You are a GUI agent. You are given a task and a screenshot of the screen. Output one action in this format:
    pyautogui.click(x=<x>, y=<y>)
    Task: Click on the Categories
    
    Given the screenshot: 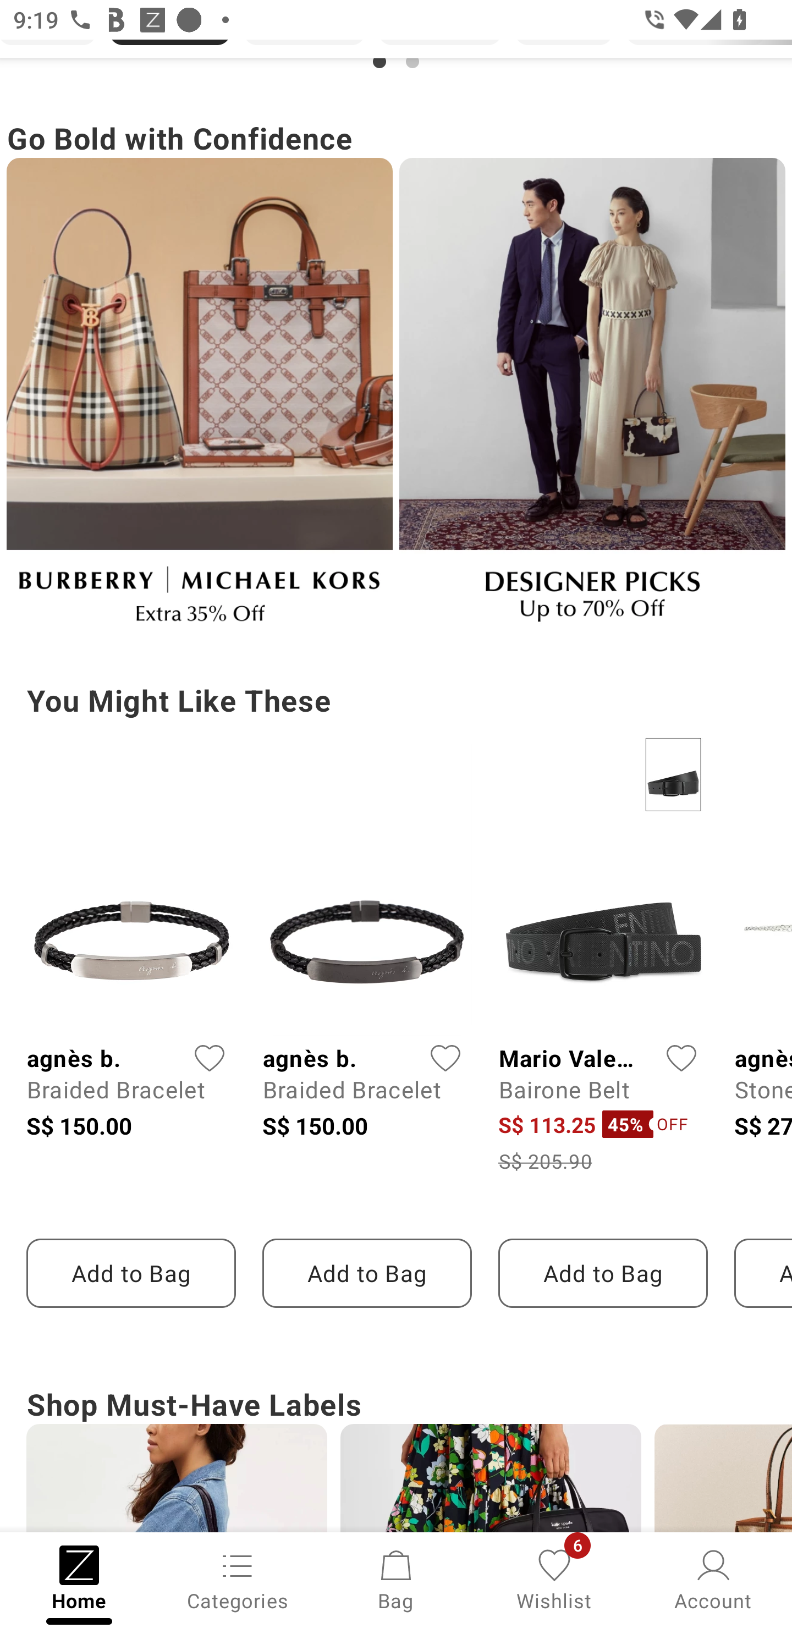 What is the action you would take?
    pyautogui.click(x=238, y=1579)
    